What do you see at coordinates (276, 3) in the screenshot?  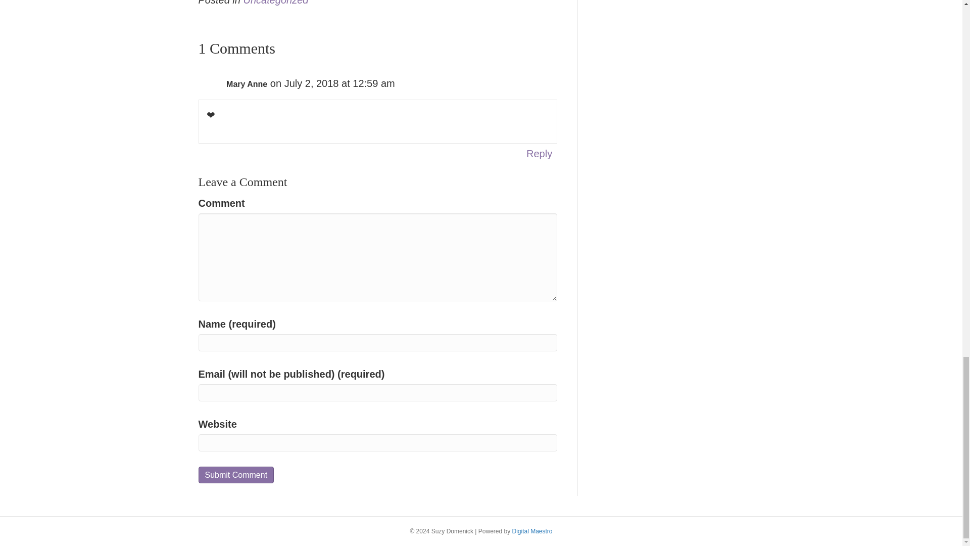 I see `Uncategorized` at bounding box center [276, 3].